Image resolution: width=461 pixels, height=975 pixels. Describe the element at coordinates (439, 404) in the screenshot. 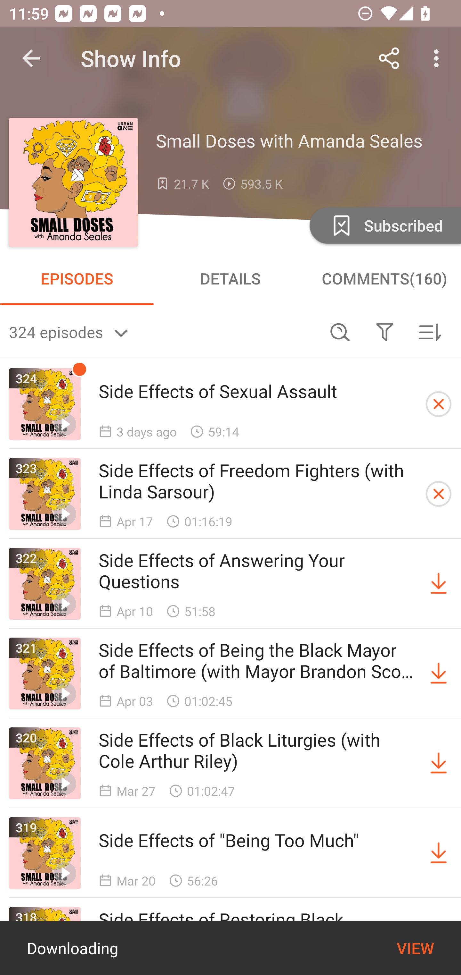

I see `Cancel Downloading` at that location.